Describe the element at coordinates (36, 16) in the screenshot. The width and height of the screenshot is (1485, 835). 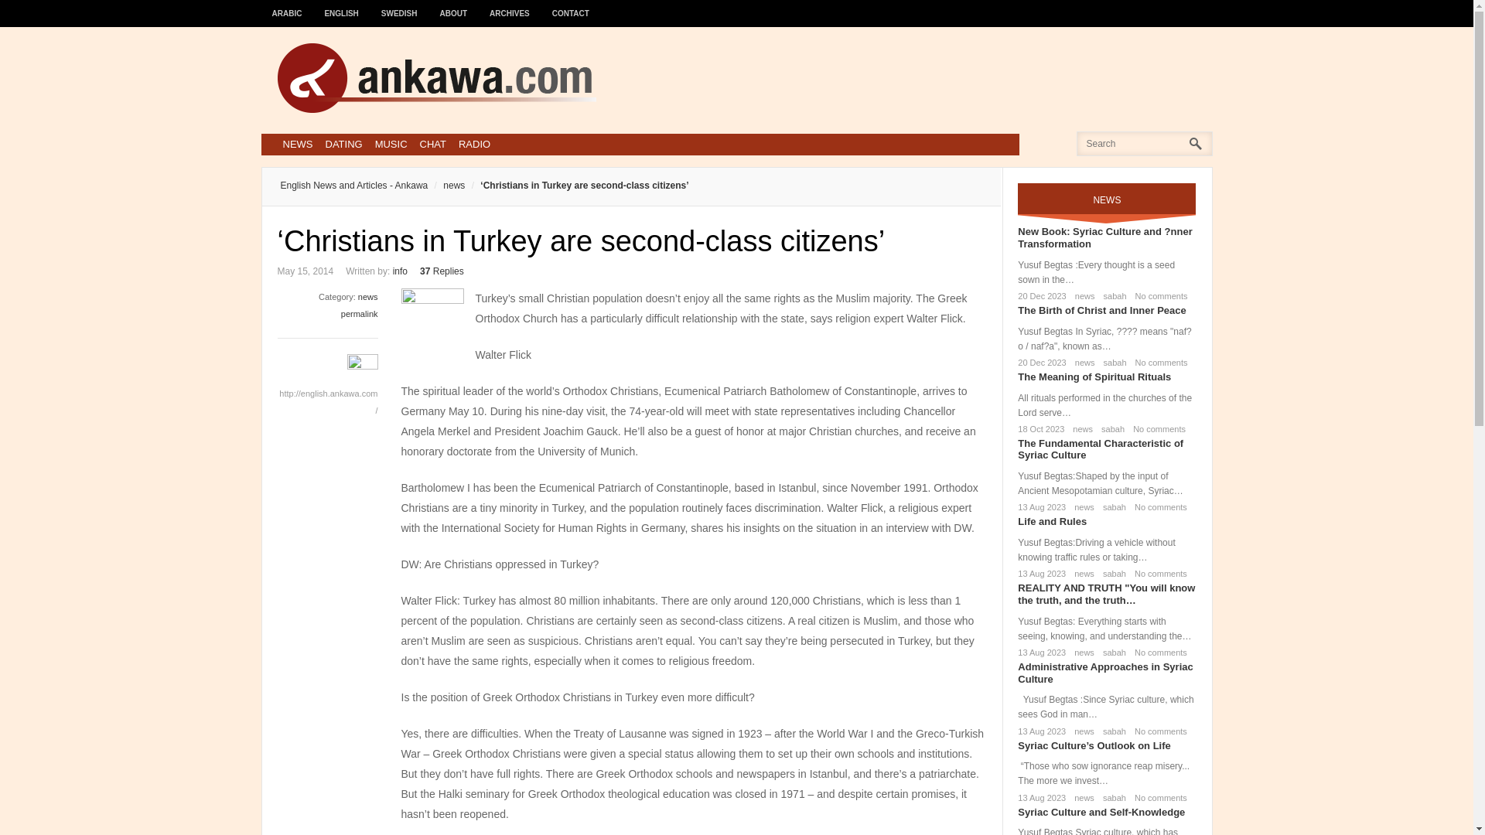
I see `Search` at that location.